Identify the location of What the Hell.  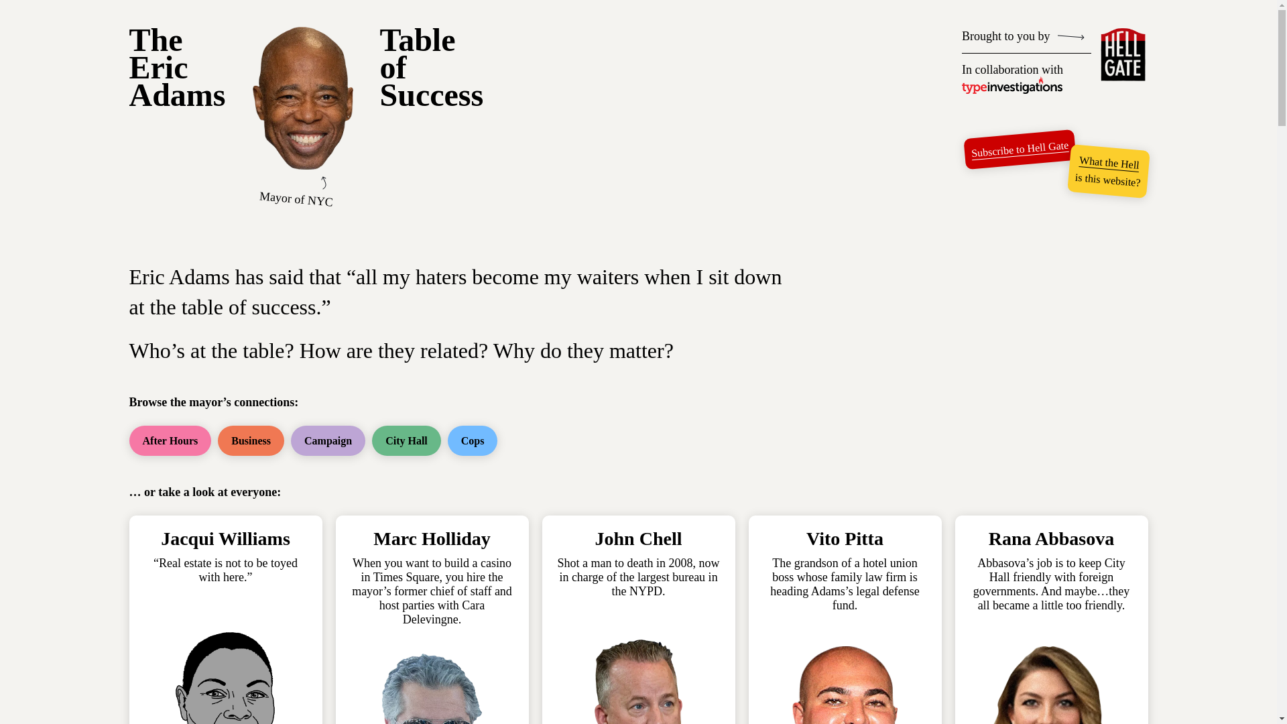
(251, 441).